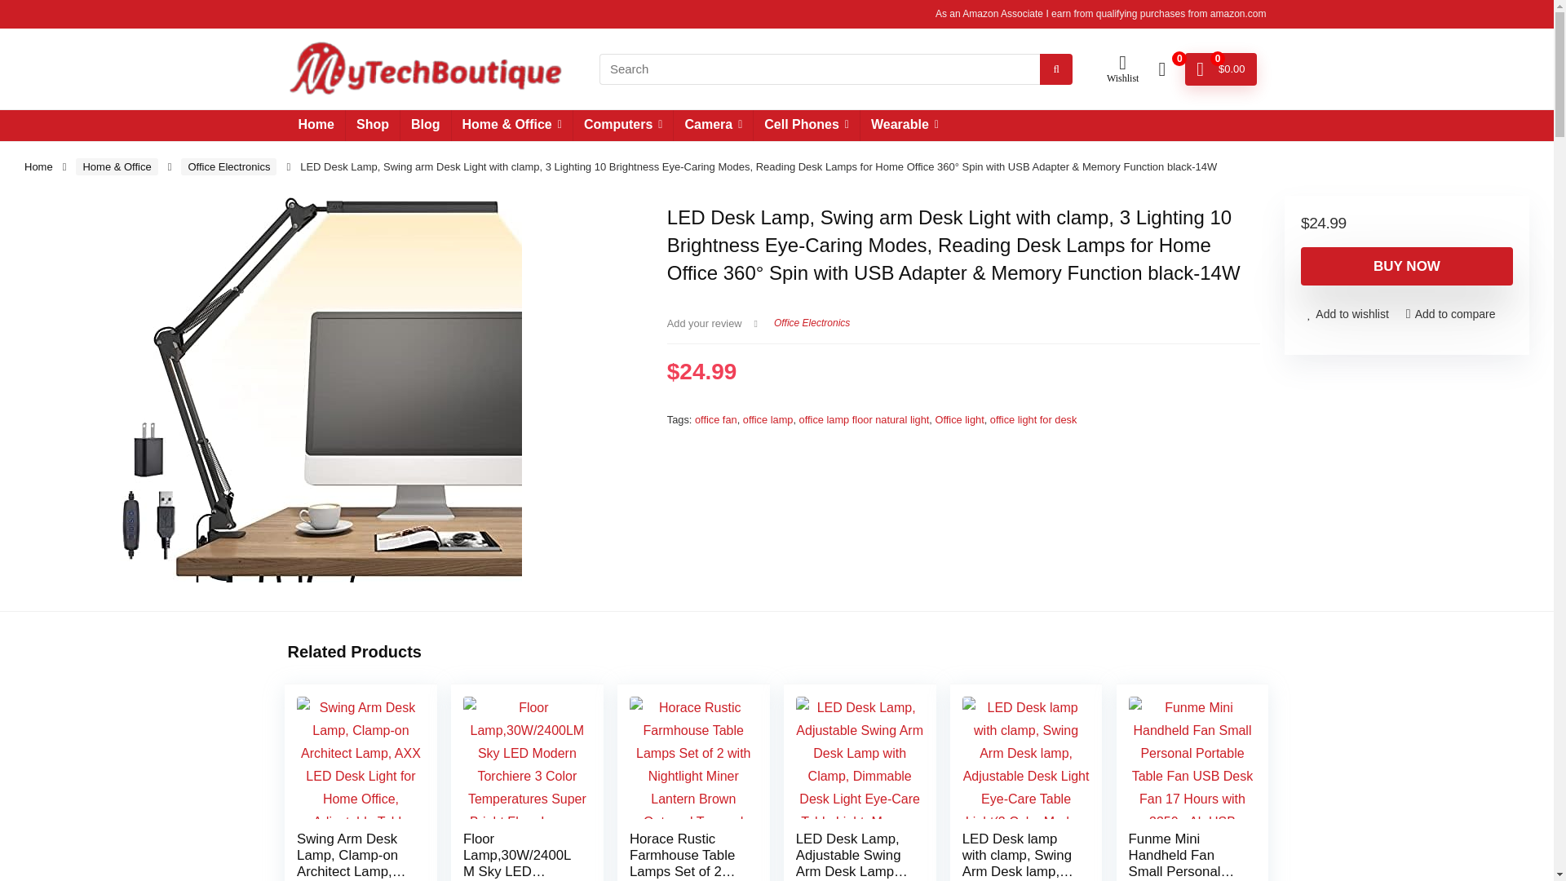 The image size is (1566, 881). I want to click on Wearable, so click(904, 126).